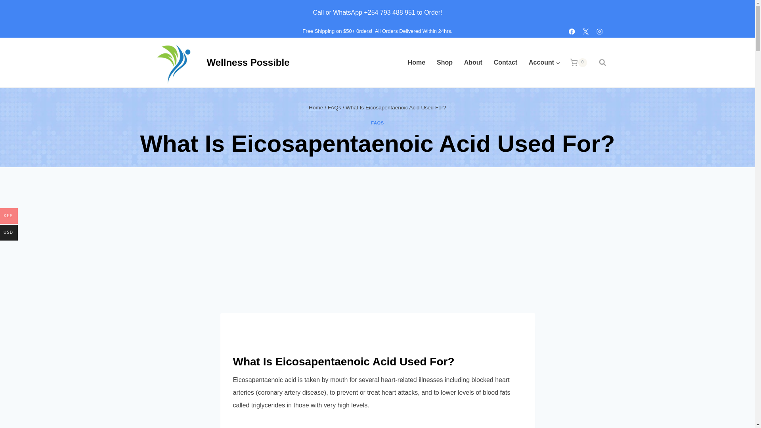 Image resolution: width=761 pixels, height=428 pixels. Describe the element at coordinates (472, 62) in the screenshot. I see `About` at that location.